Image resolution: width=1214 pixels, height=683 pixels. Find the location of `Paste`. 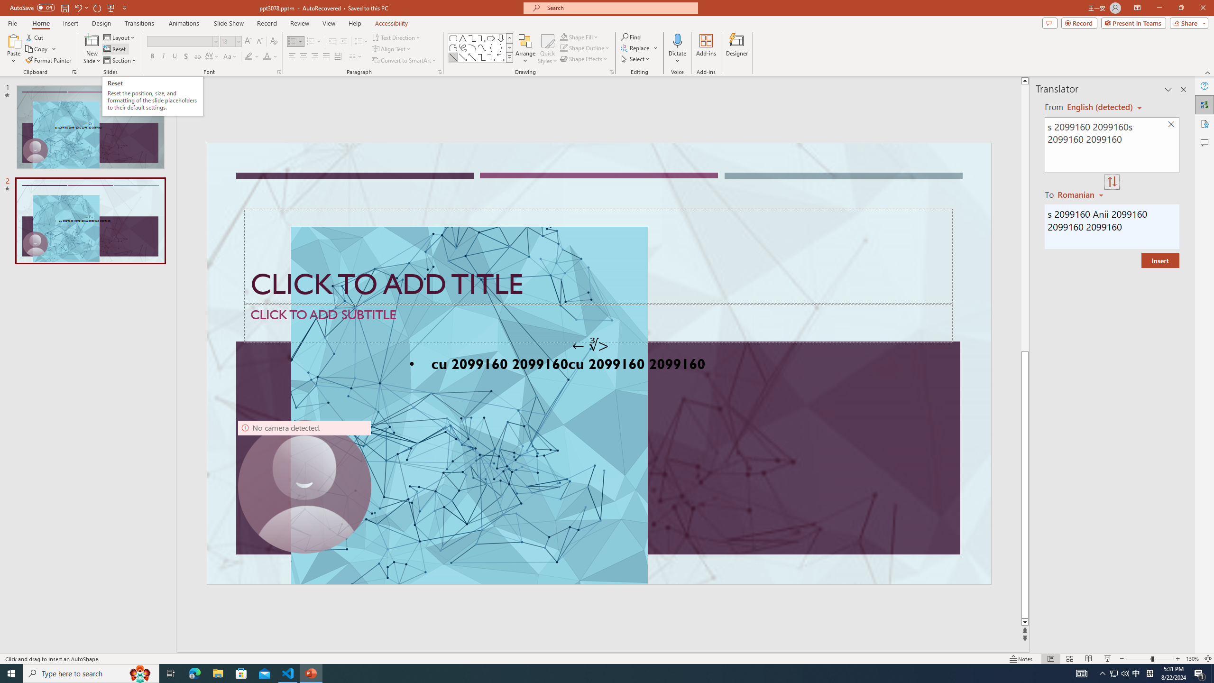

Paste is located at coordinates (14, 40).